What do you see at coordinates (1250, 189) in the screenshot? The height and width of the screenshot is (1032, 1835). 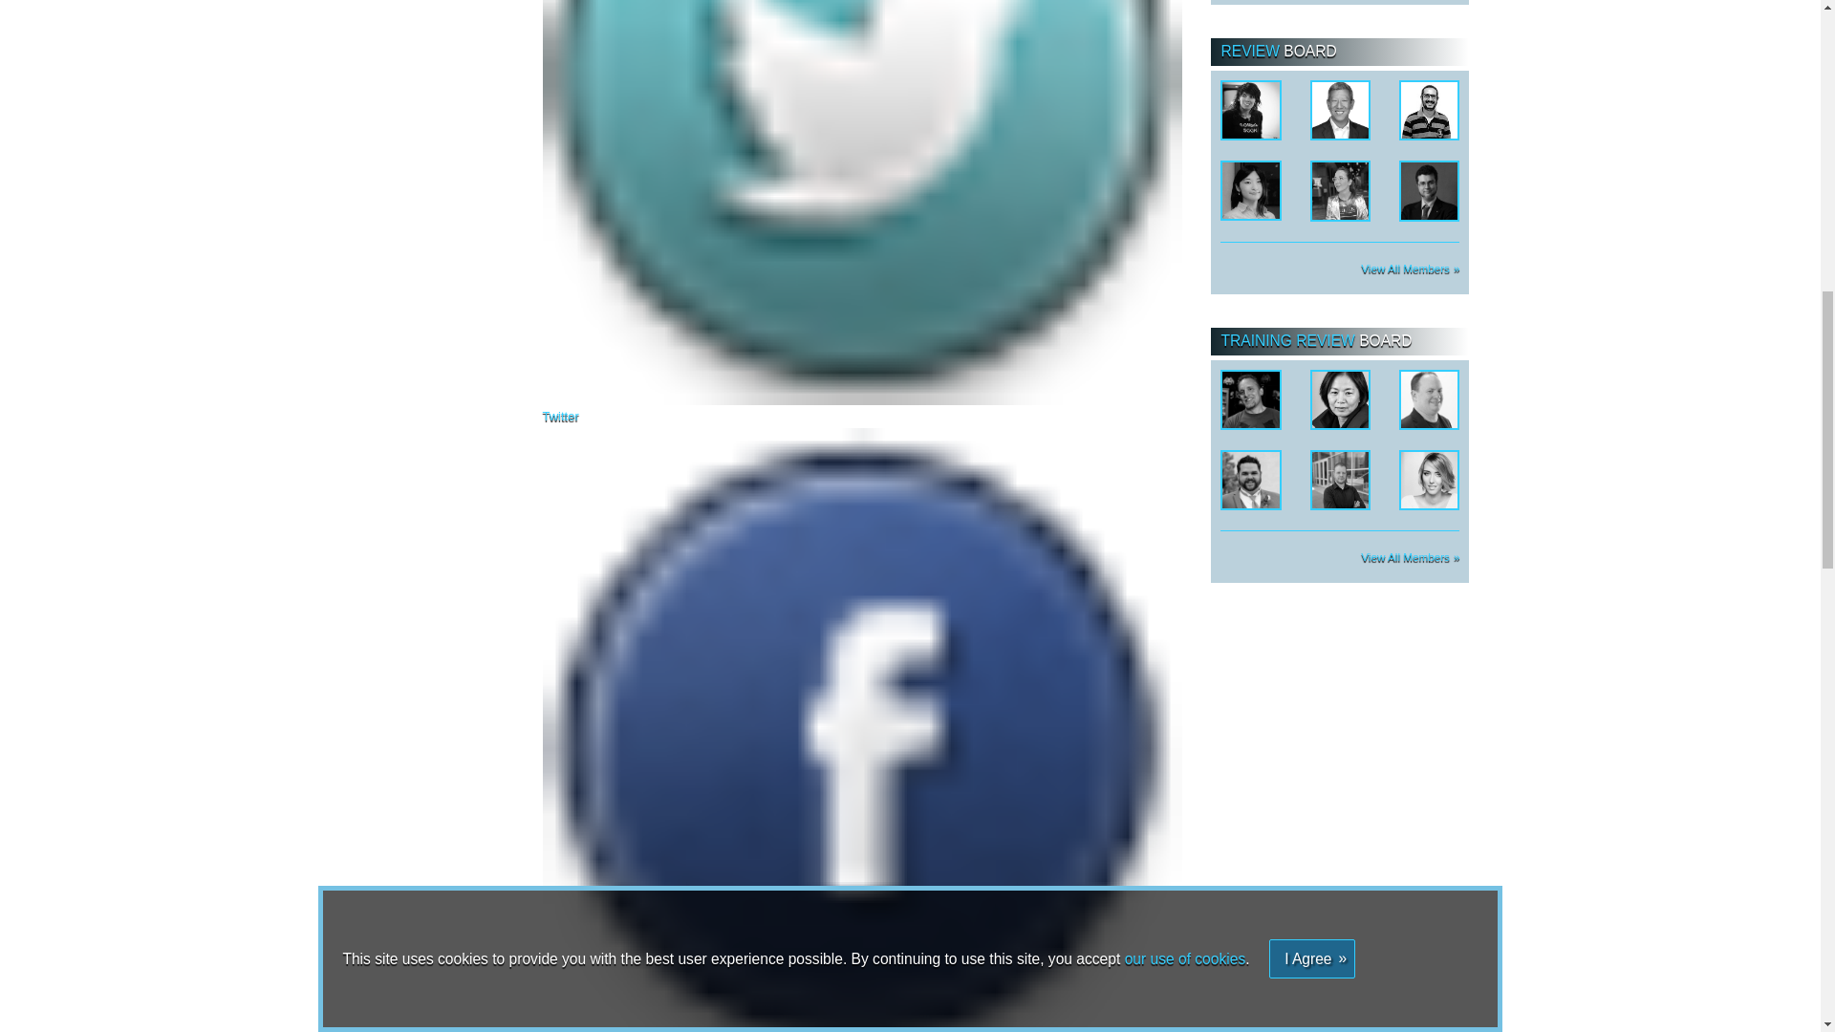 I see `Asuka Nakajima` at bounding box center [1250, 189].